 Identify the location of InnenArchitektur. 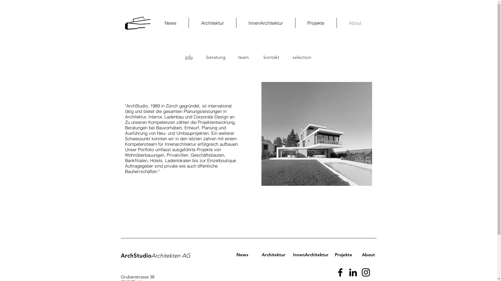
(266, 23).